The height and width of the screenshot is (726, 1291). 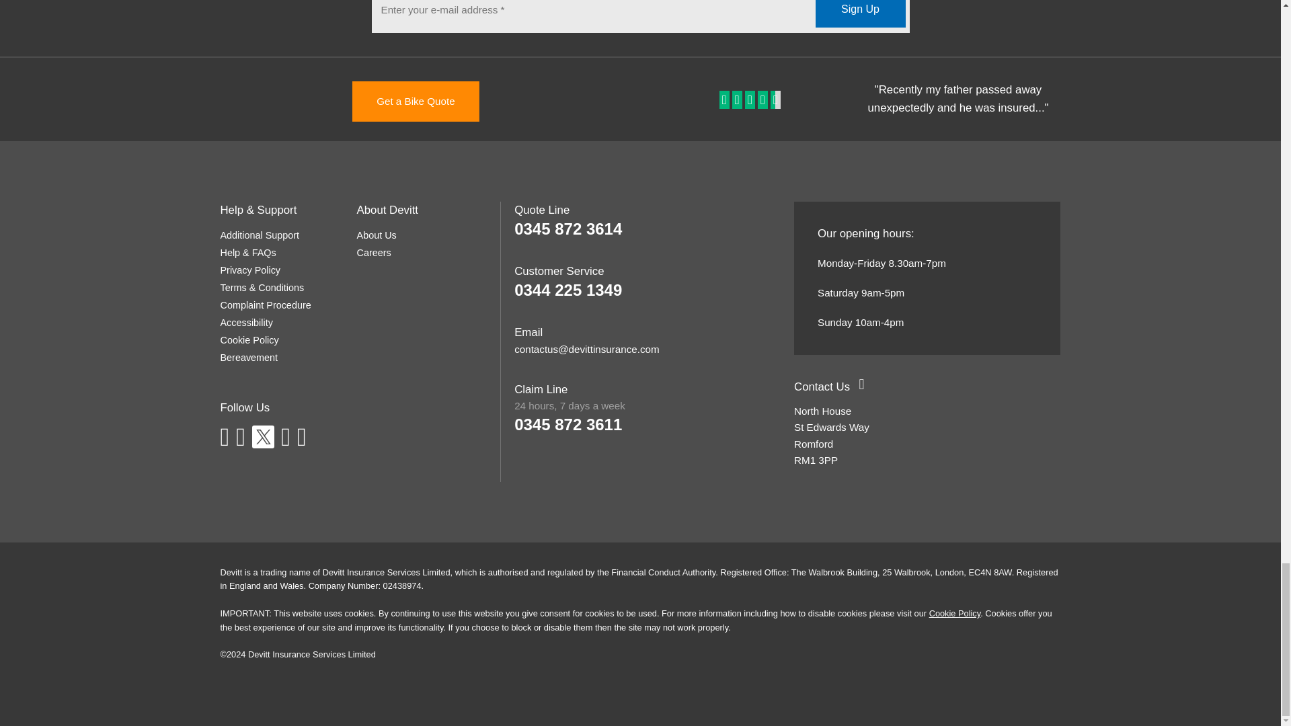 What do you see at coordinates (262, 436) in the screenshot?
I see `Follow us on Twitter` at bounding box center [262, 436].